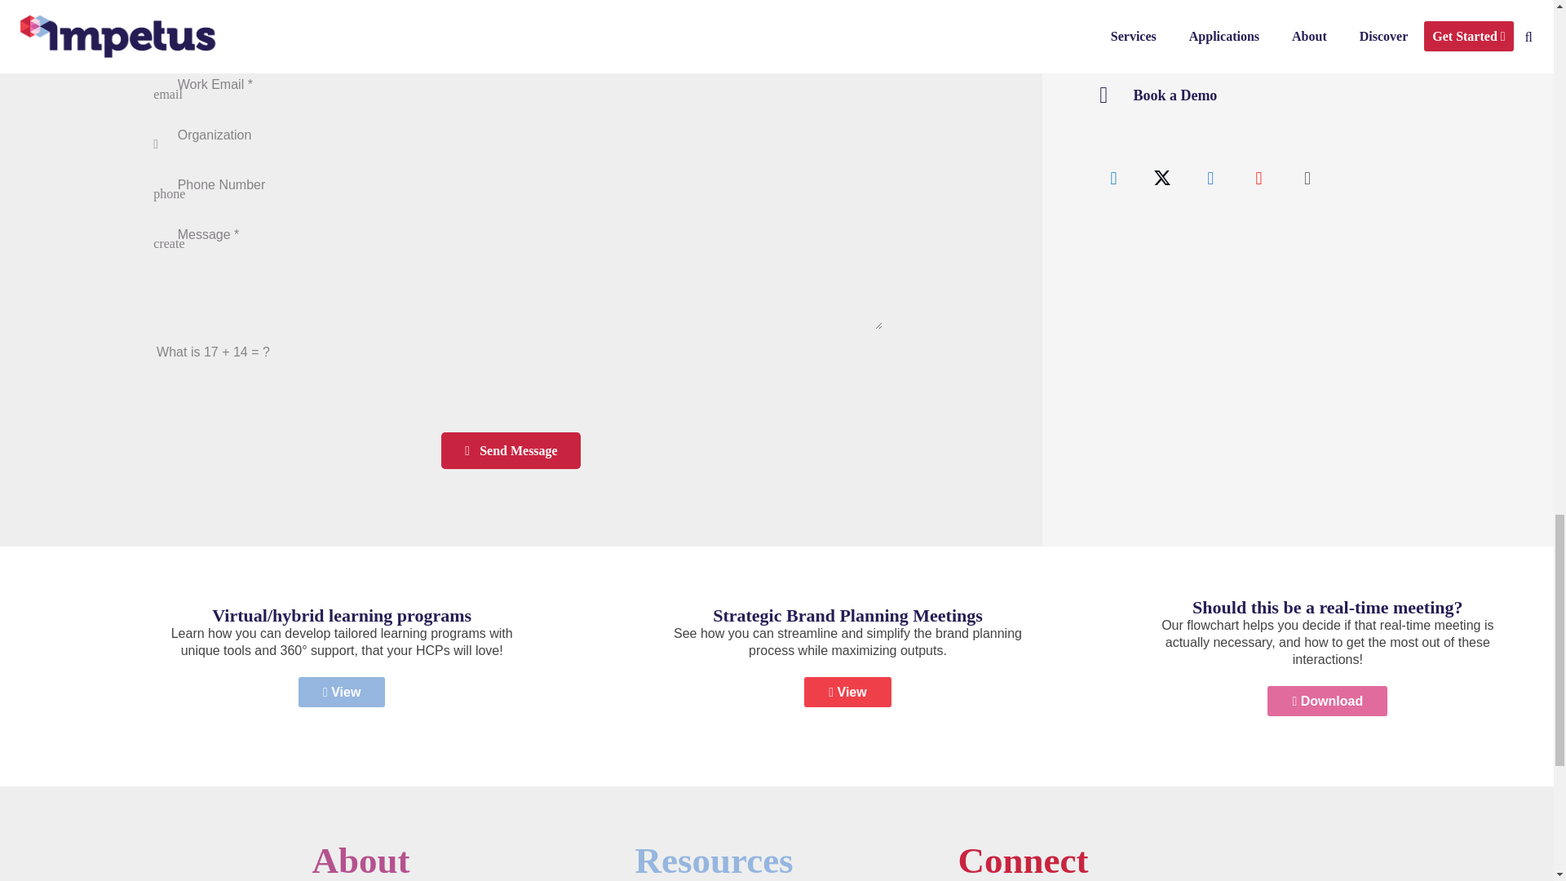 This screenshot has height=881, width=1566. I want to click on Twitter, so click(1161, 178).